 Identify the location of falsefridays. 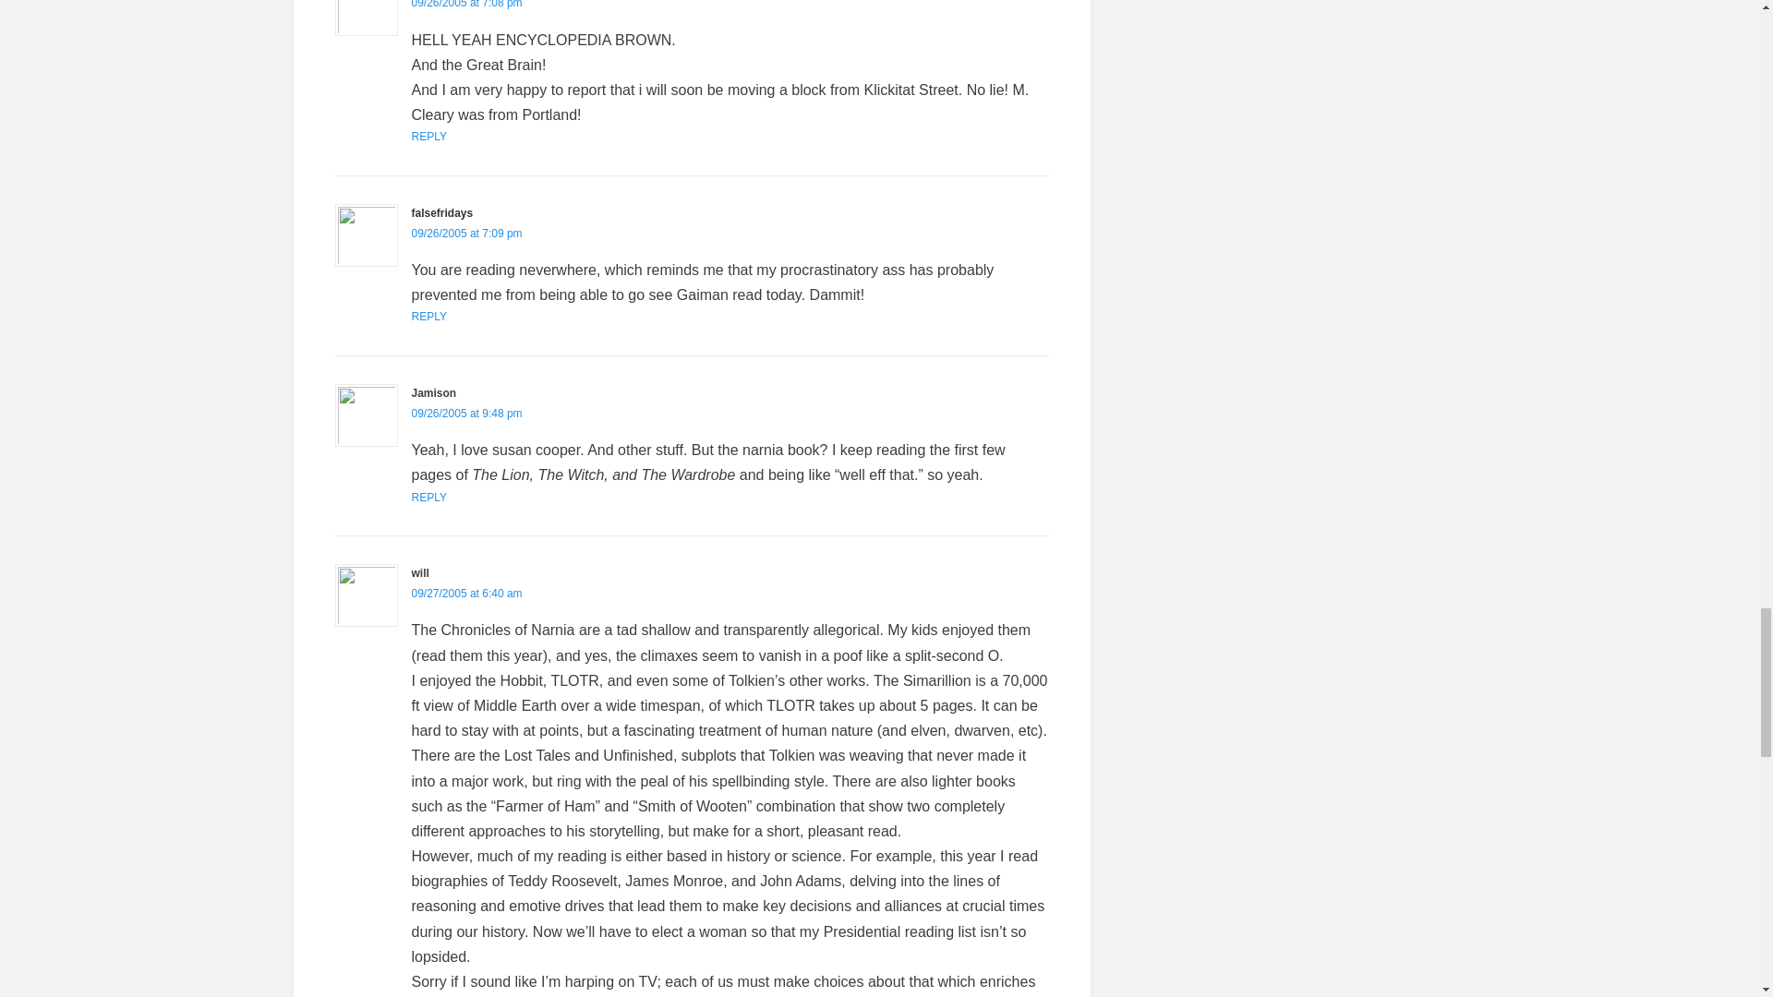
(441, 212).